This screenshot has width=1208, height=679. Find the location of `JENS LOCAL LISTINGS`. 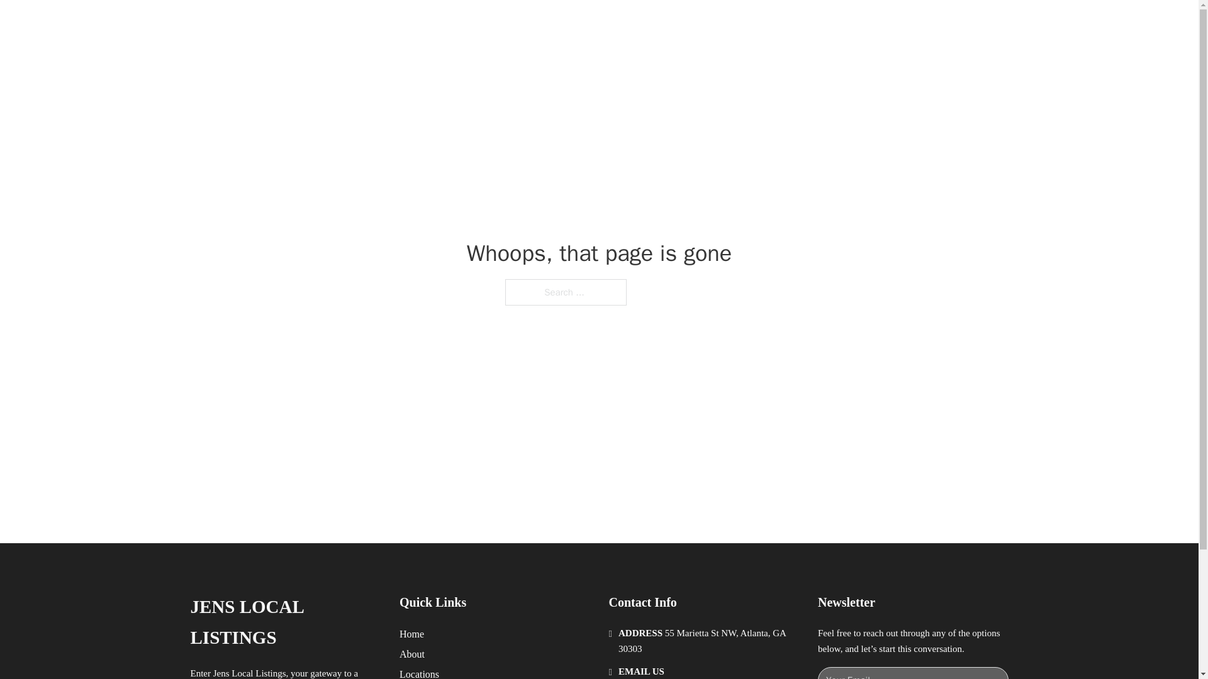

JENS LOCAL LISTINGS is located at coordinates (349, 24).